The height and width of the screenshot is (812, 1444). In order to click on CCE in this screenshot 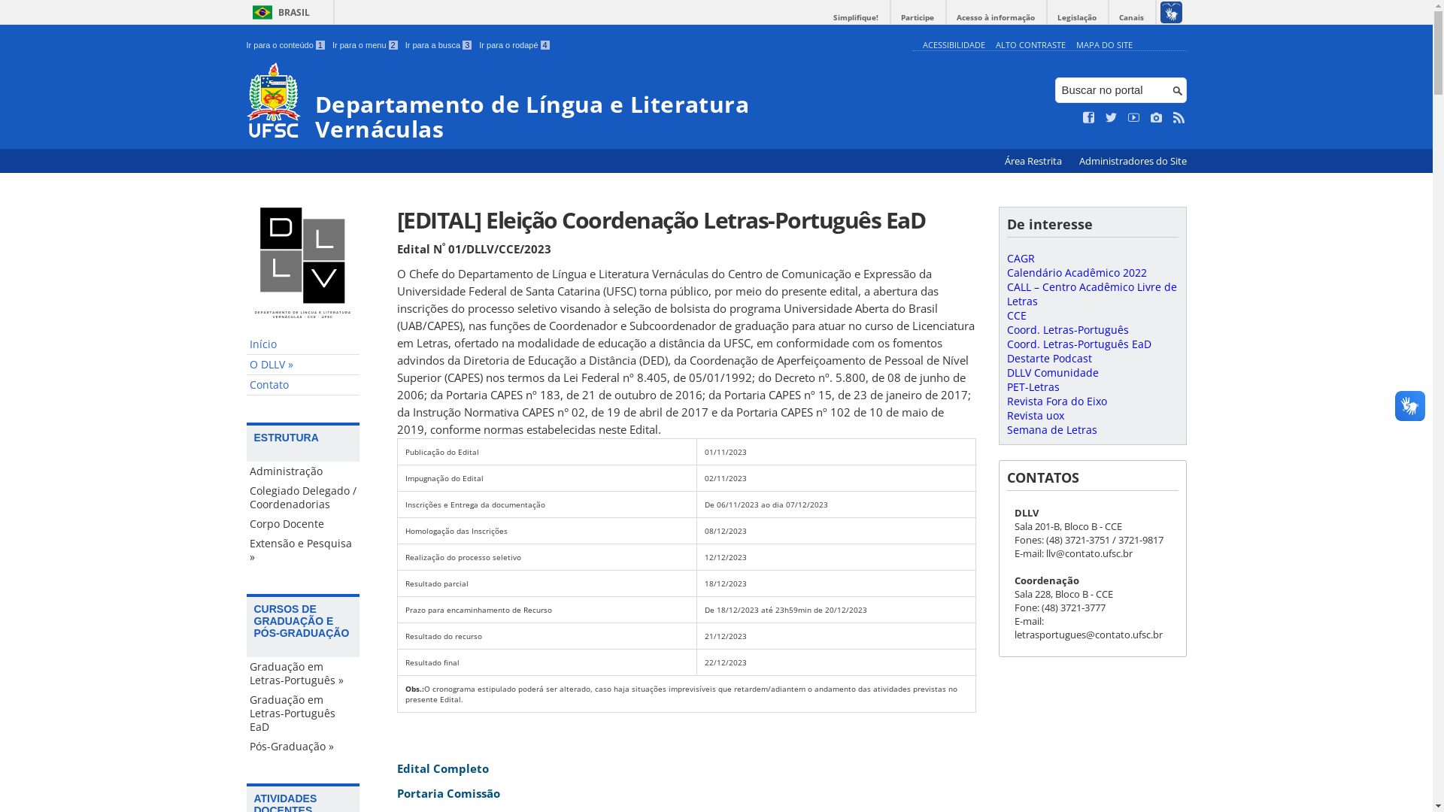, I will do `click(1016, 316)`.